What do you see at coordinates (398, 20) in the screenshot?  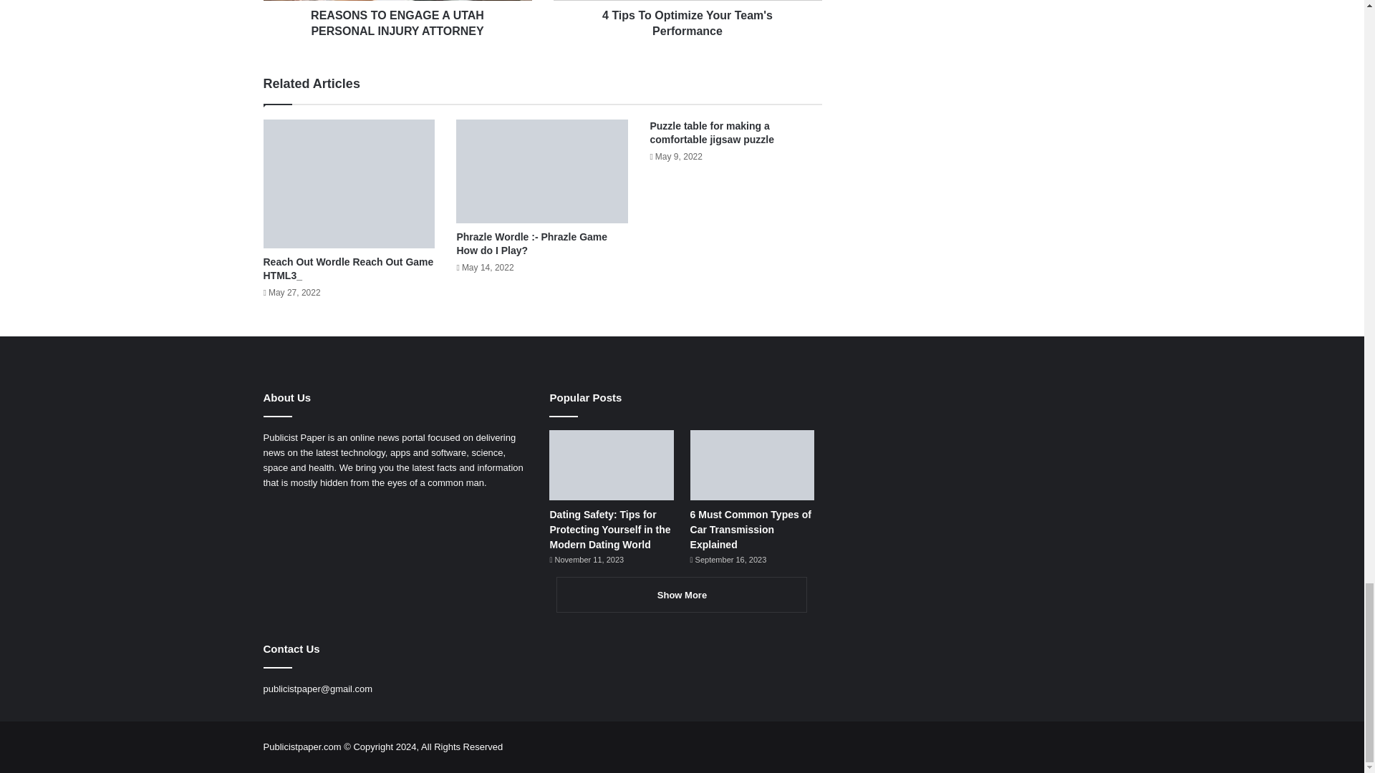 I see `REASONS TO ENGAGE A UTAH PERSONAL INJURY ATTORNEY` at bounding box center [398, 20].